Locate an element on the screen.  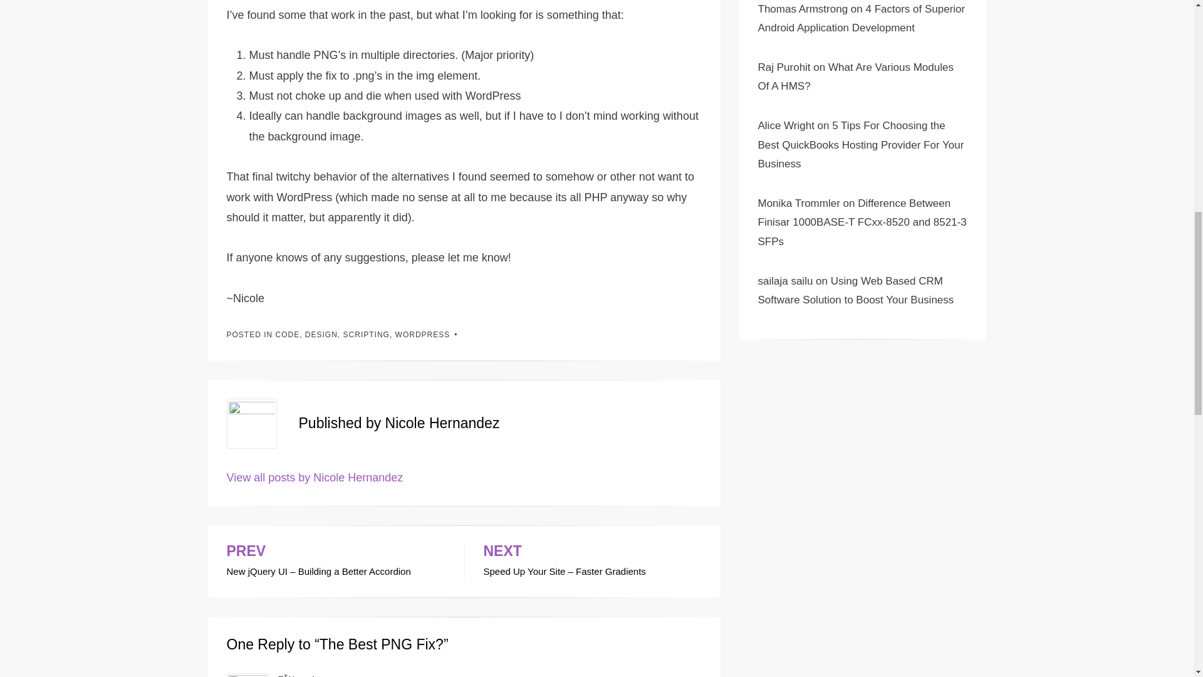
CODE is located at coordinates (287, 335).